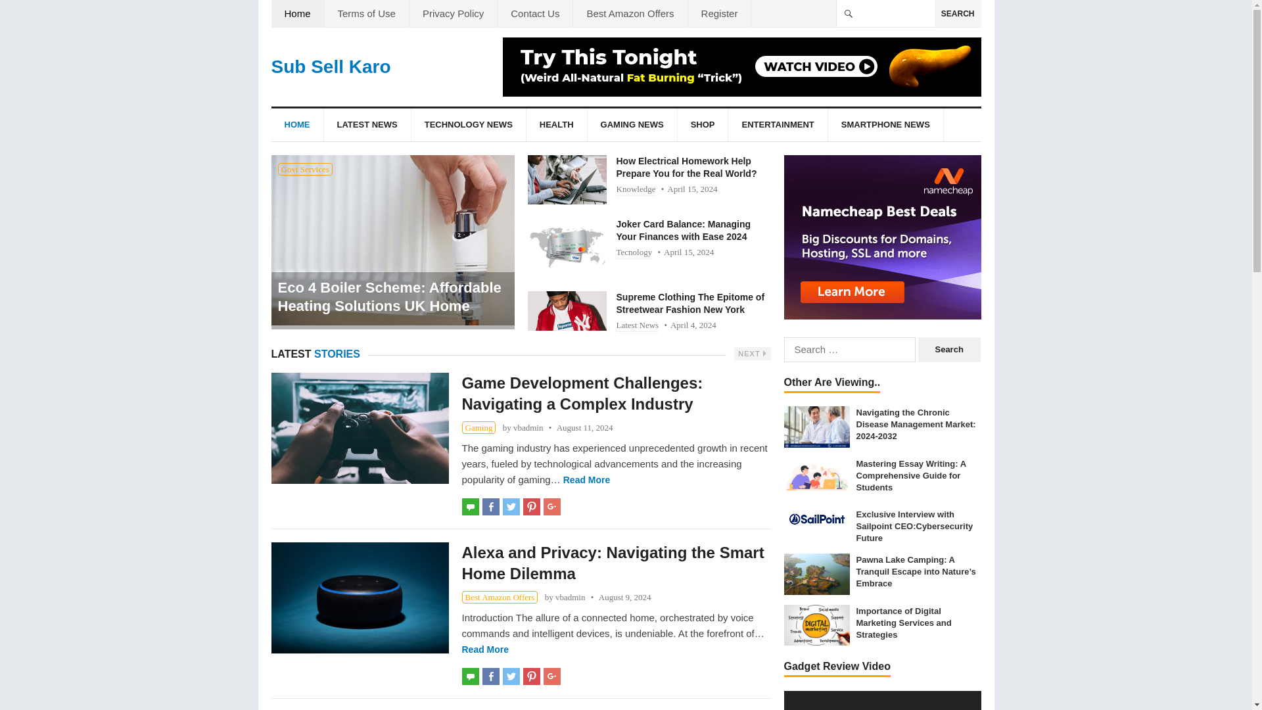 The height and width of the screenshot is (710, 1262). Describe the element at coordinates (392, 297) in the screenshot. I see `Eco 4 Boiler Scheme: Affordable Heating Solutions UK Home` at that location.